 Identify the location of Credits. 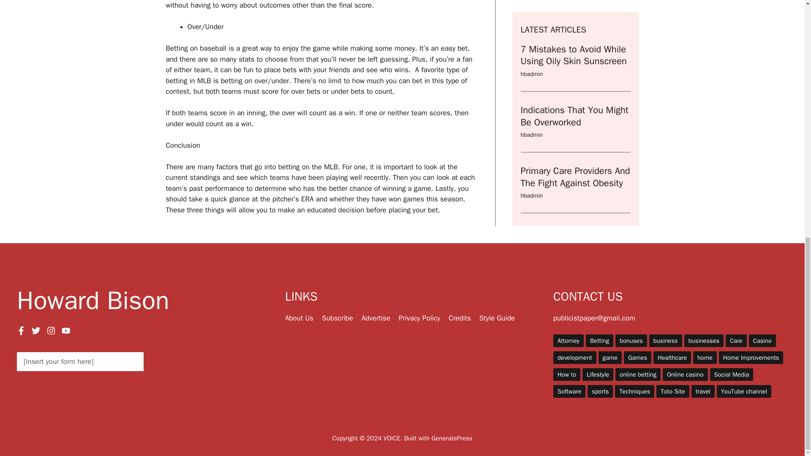
(460, 318).